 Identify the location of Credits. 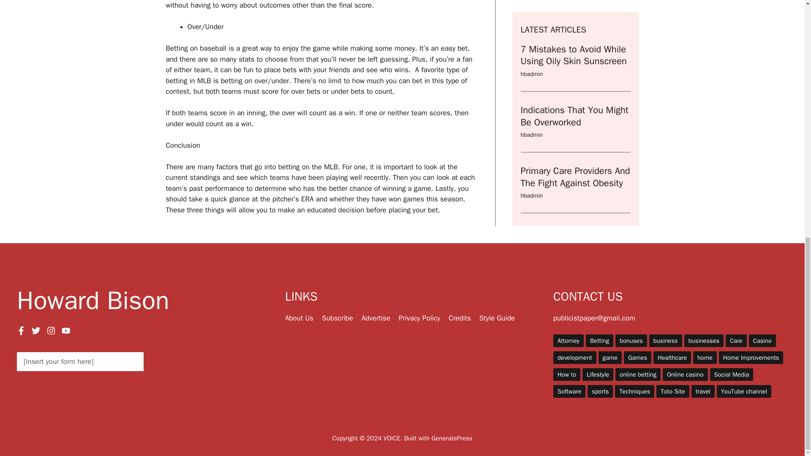
(460, 318).